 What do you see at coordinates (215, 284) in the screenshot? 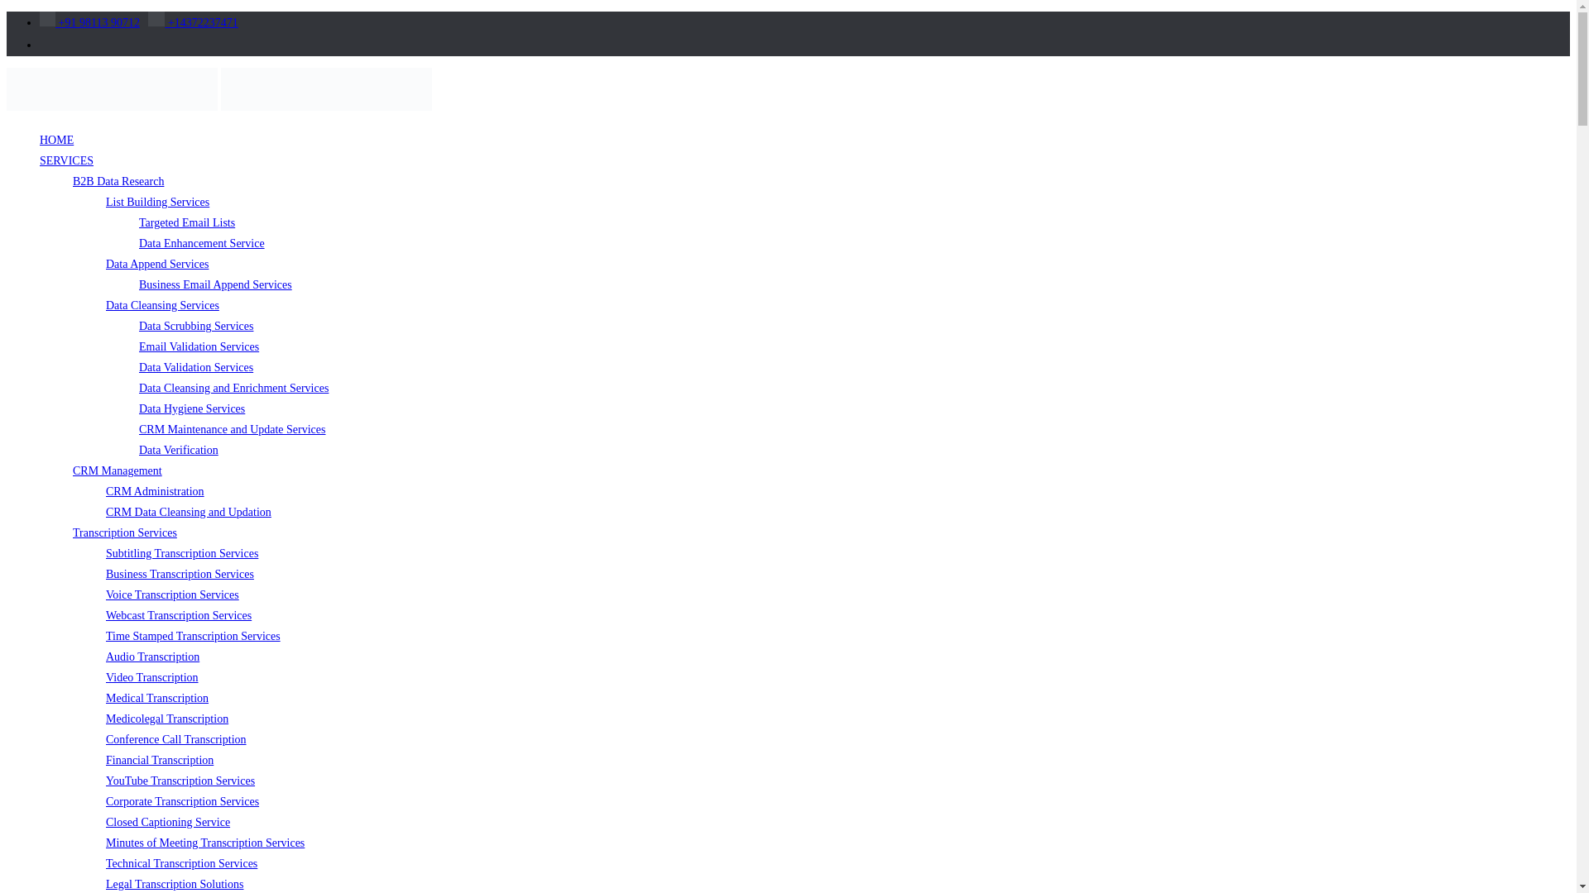
I see `Business Email Append Services` at bounding box center [215, 284].